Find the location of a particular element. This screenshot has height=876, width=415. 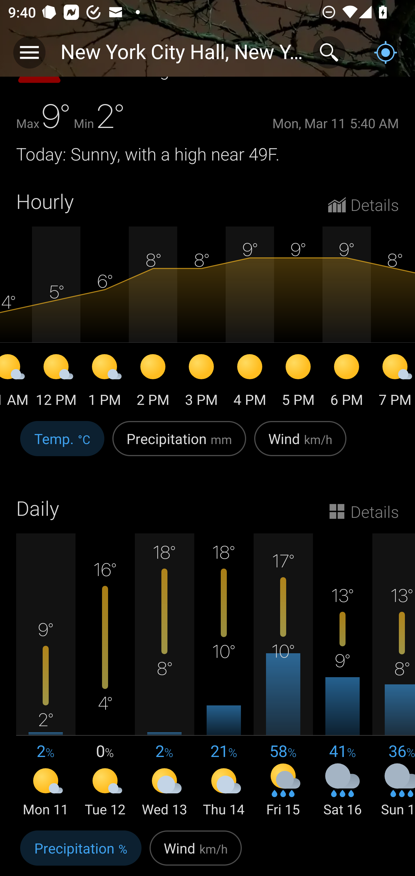

Precipitation % is located at coordinates (81, 851).